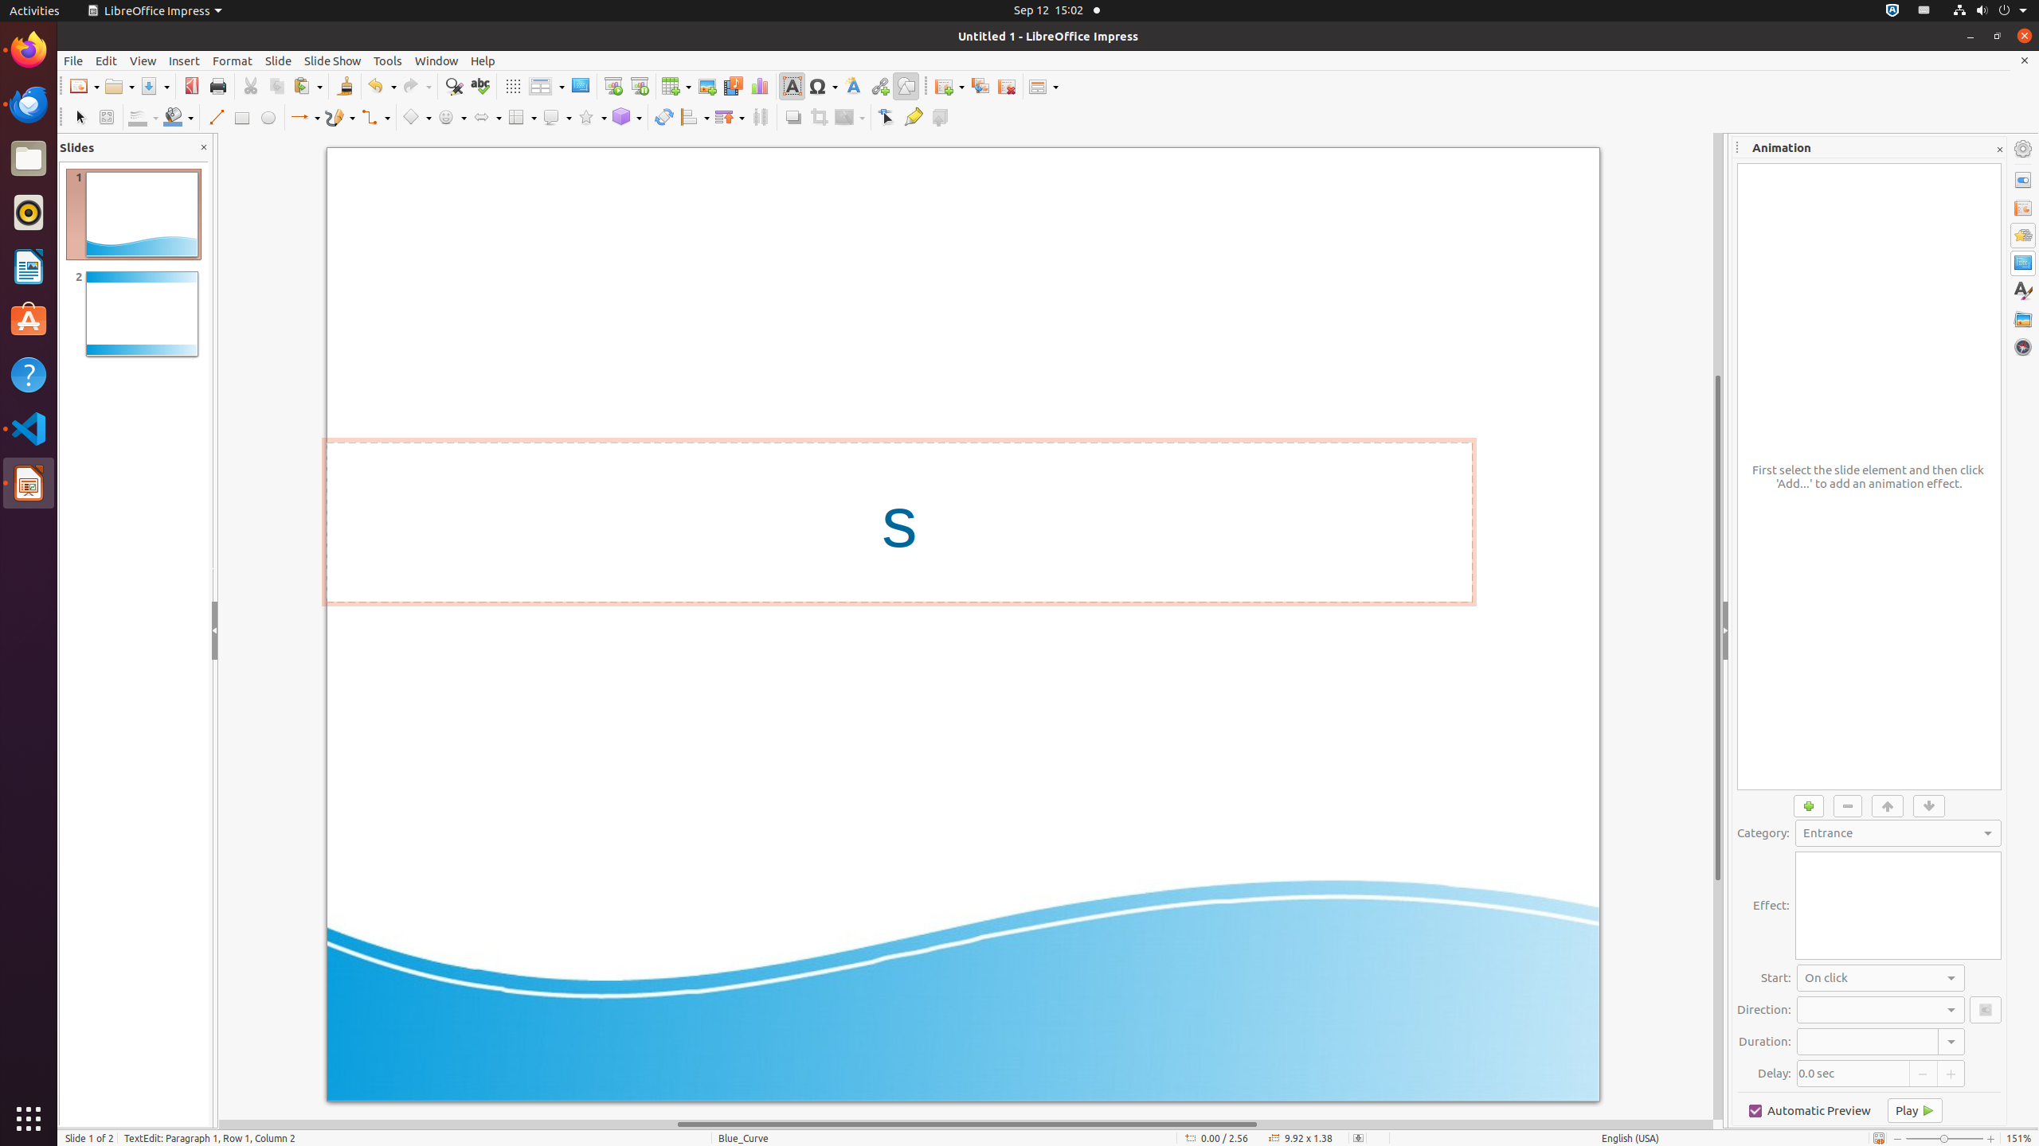 The width and height of the screenshot is (2039, 1146). What do you see at coordinates (760, 86) in the screenshot?
I see `Chart` at bounding box center [760, 86].